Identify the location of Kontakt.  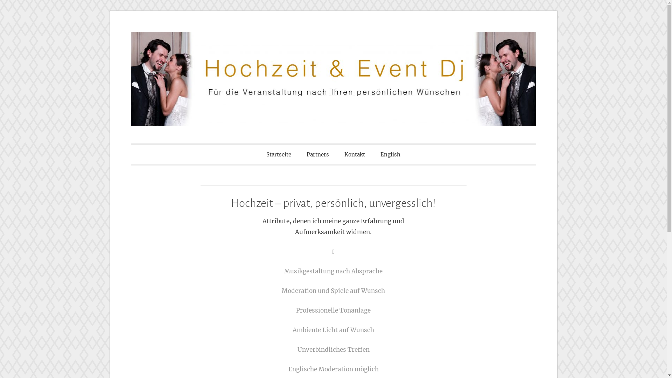
(355, 155).